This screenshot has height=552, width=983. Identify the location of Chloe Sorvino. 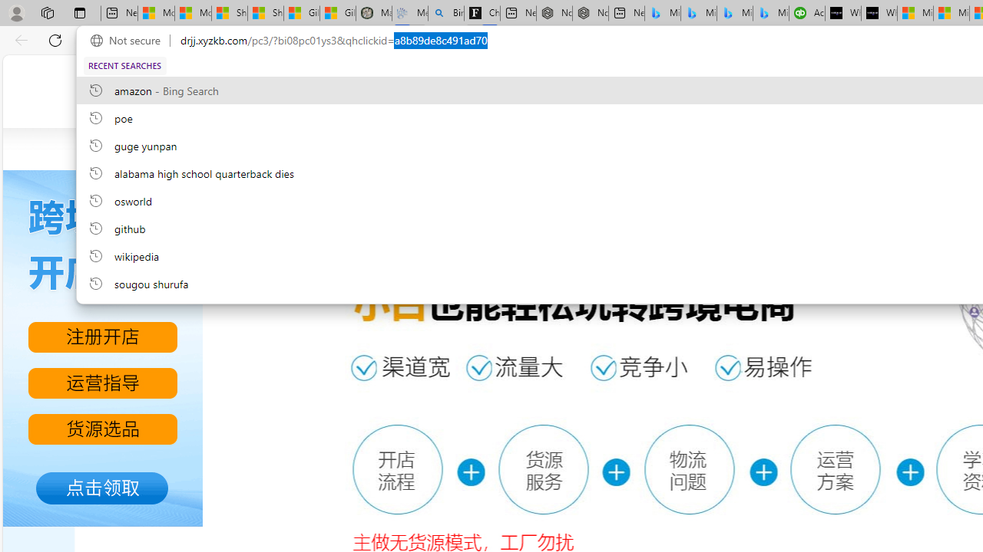
(482, 14).